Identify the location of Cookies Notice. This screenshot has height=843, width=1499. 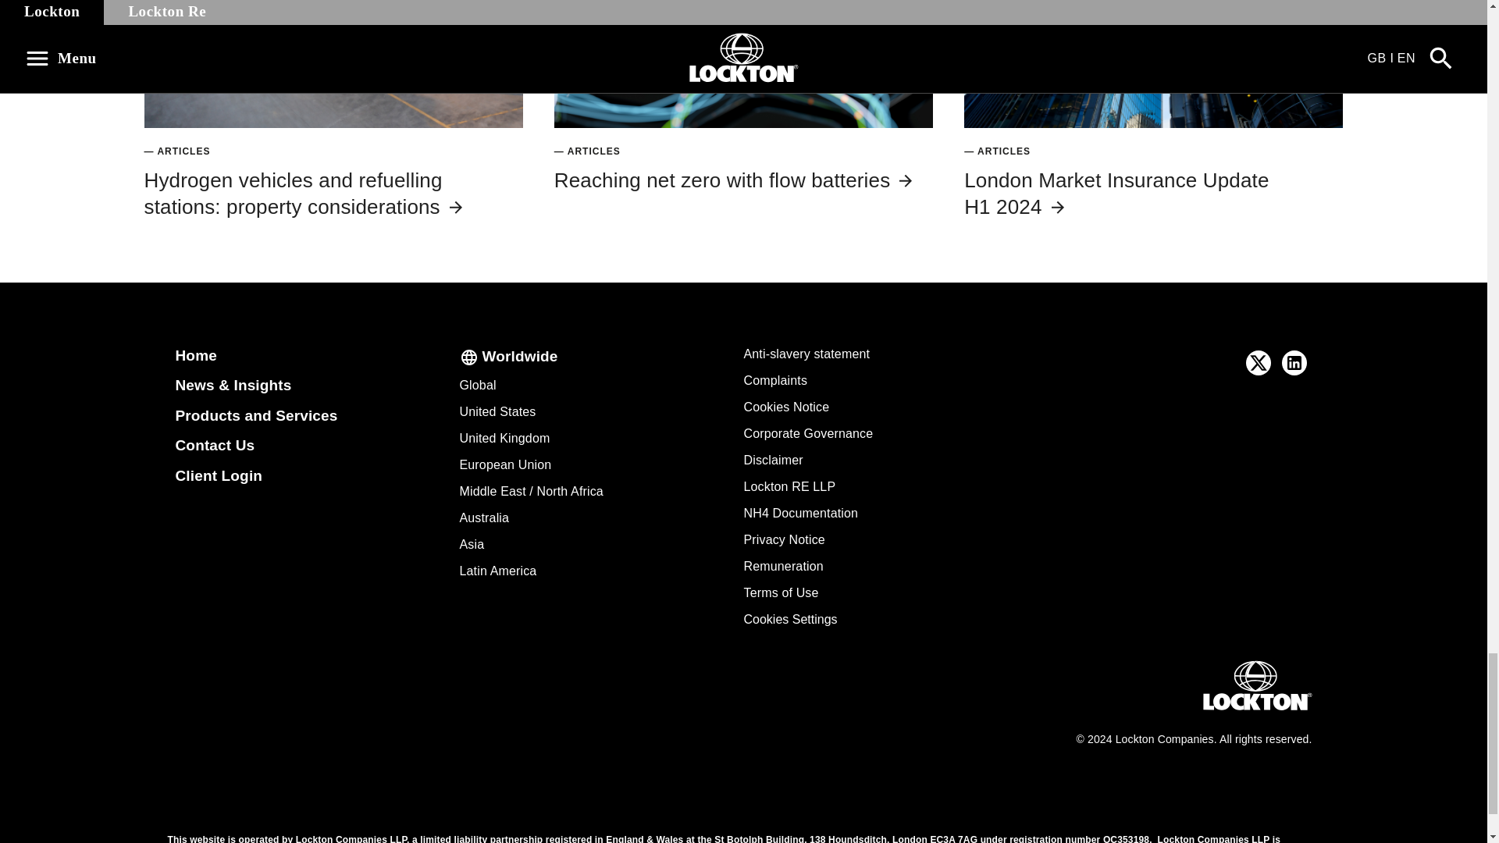
(785, 407).